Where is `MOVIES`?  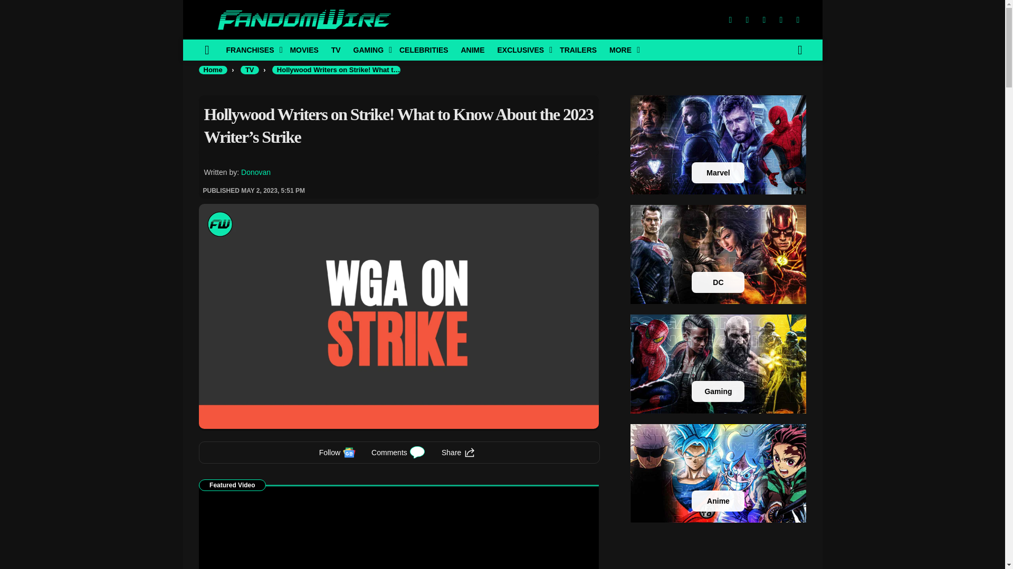
MOVIES is located at coordinates (304, 50).